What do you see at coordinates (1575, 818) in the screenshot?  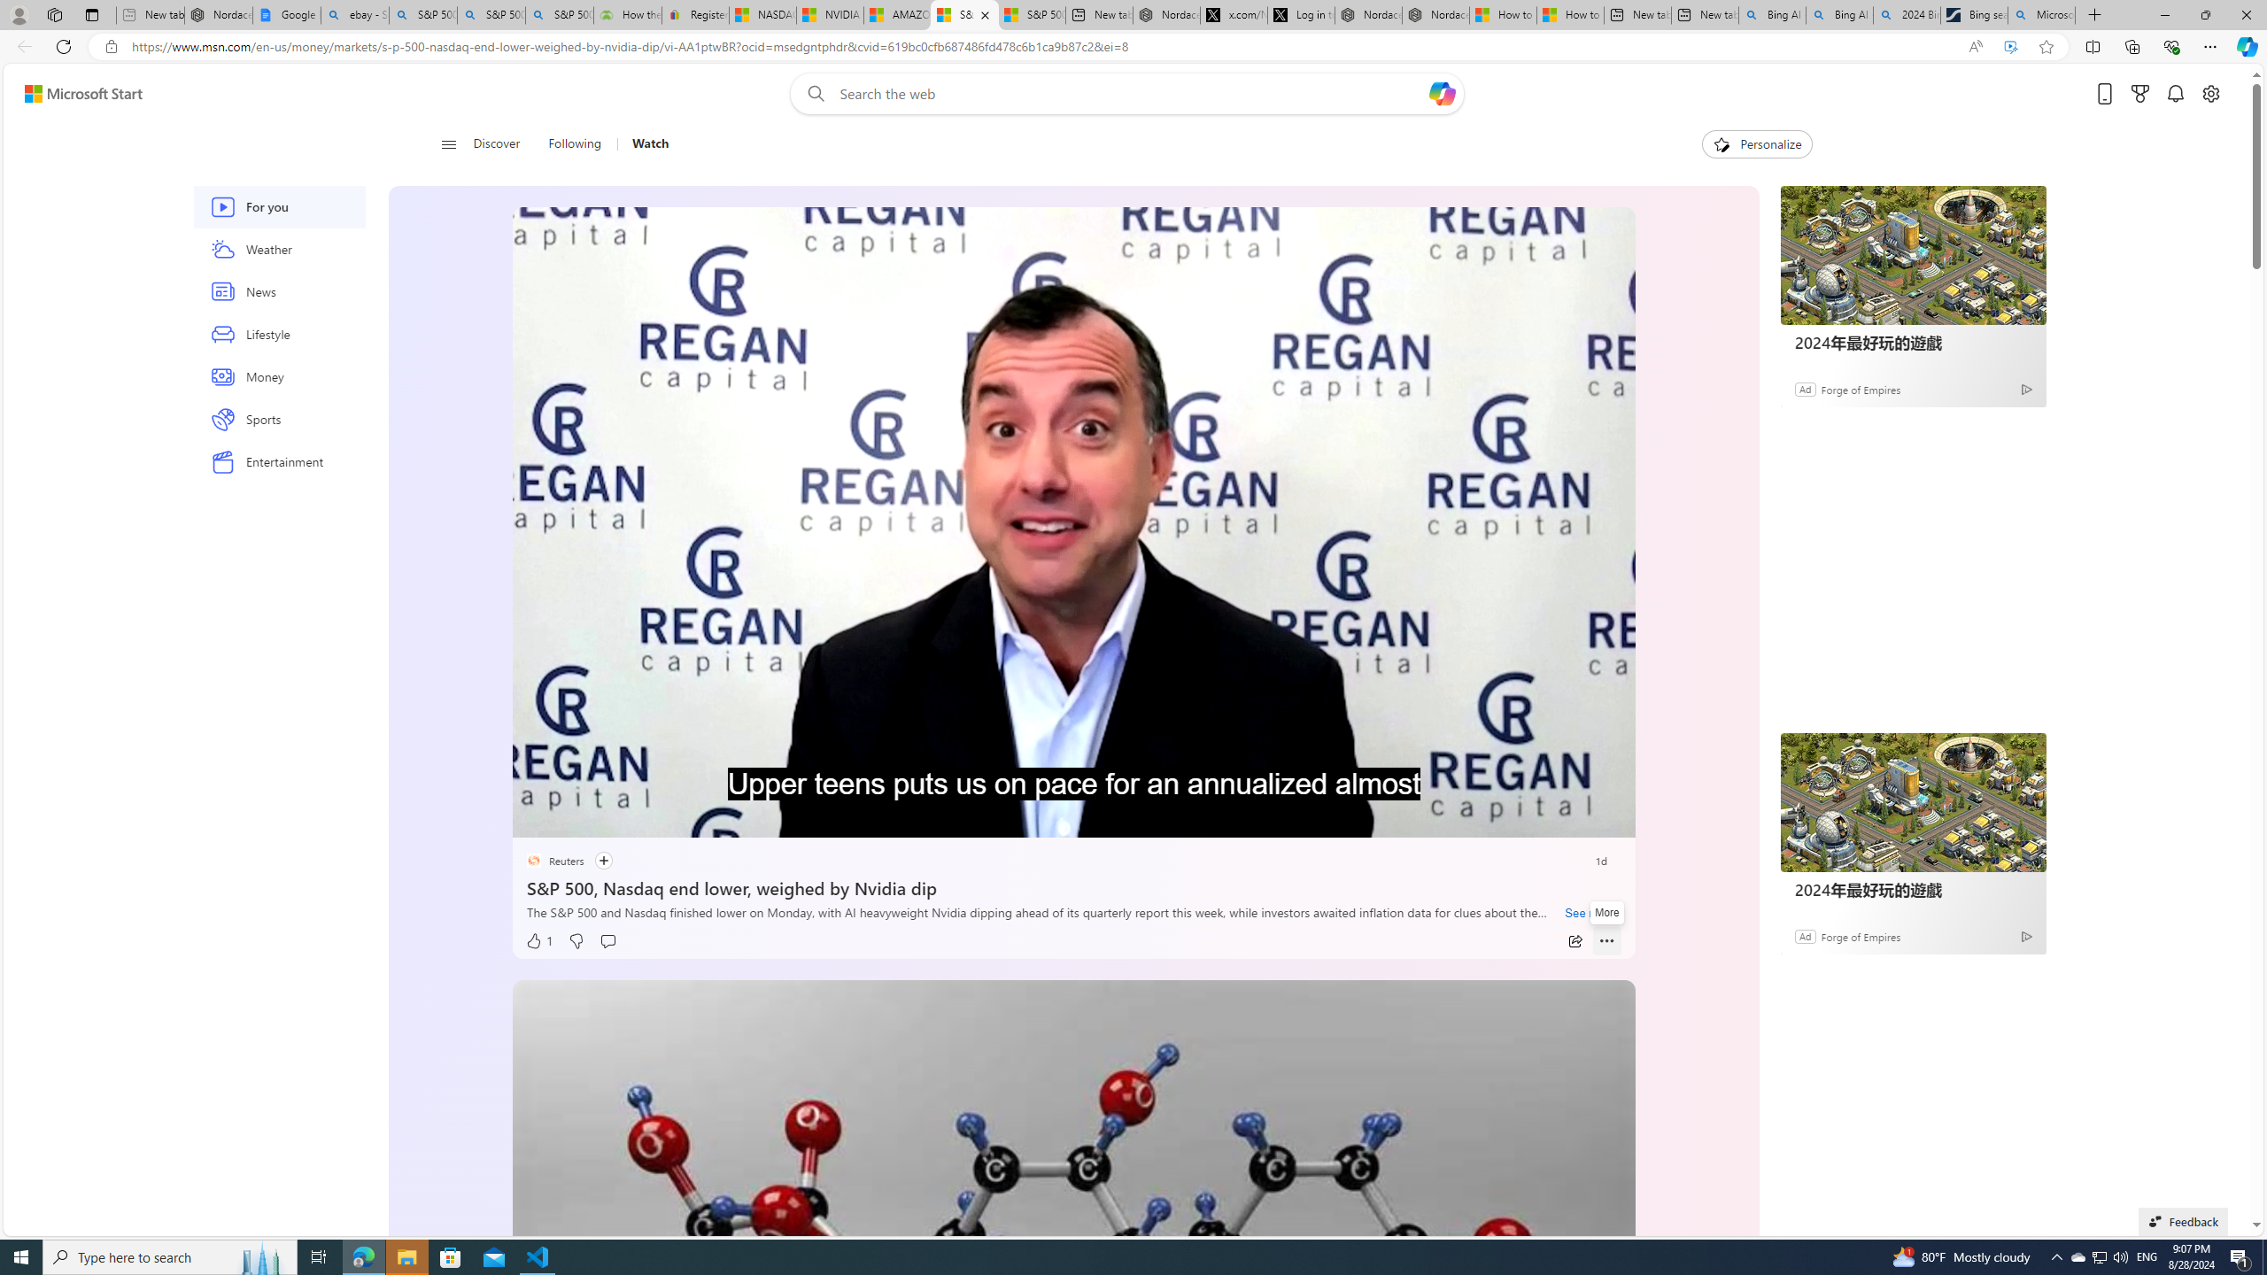 I see `Fullscreen` at bounding box center [1575, 818].